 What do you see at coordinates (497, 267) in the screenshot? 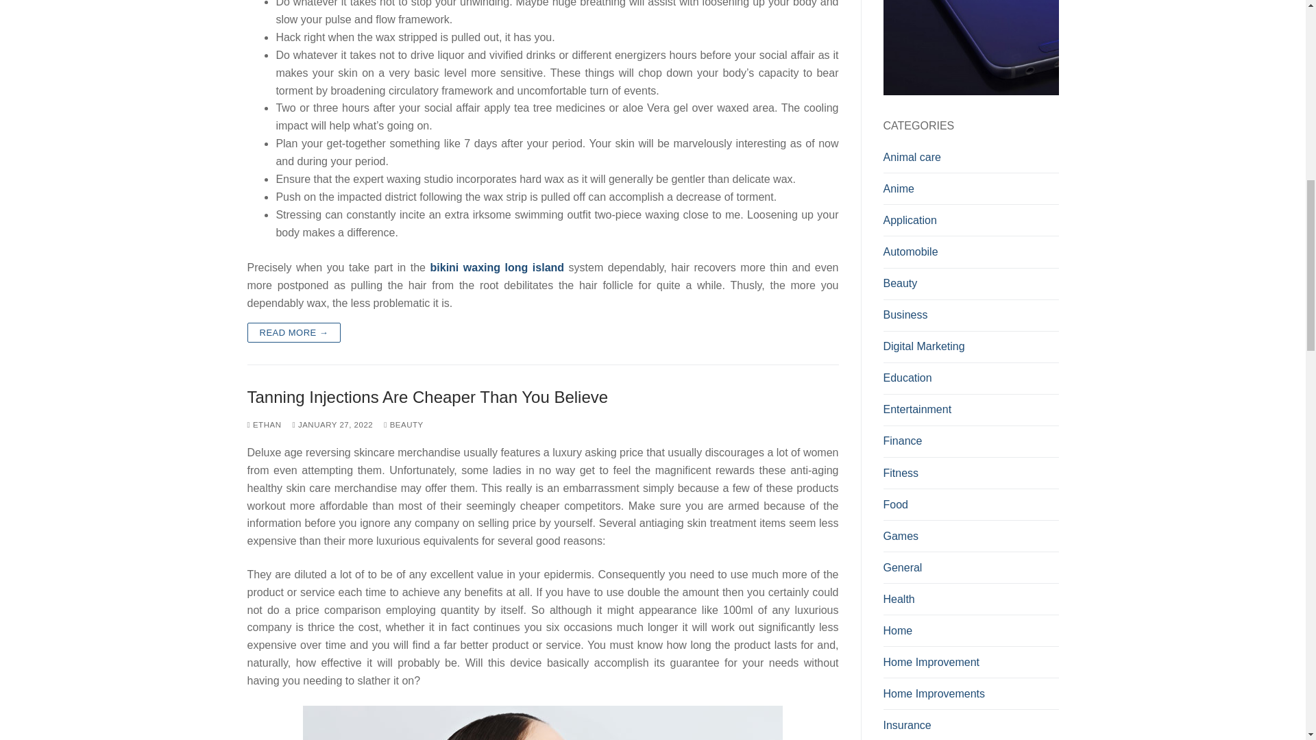
I see `bikini waxing long island` at bounding box center [497, 267].